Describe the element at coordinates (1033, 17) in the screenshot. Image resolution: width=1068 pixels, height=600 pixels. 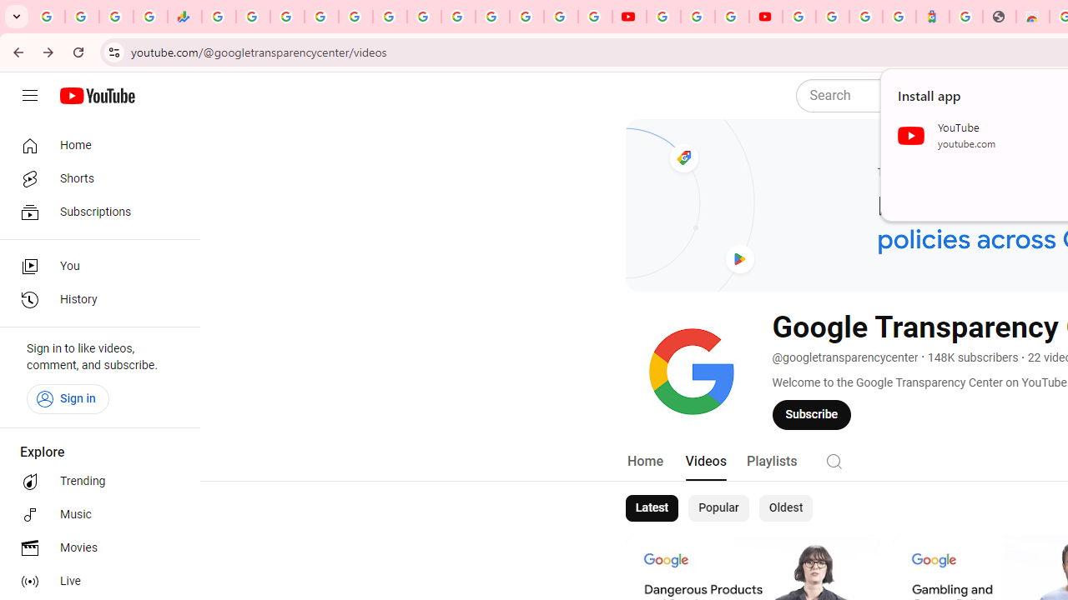
I see `Chrome Web Store - Household` at that location.